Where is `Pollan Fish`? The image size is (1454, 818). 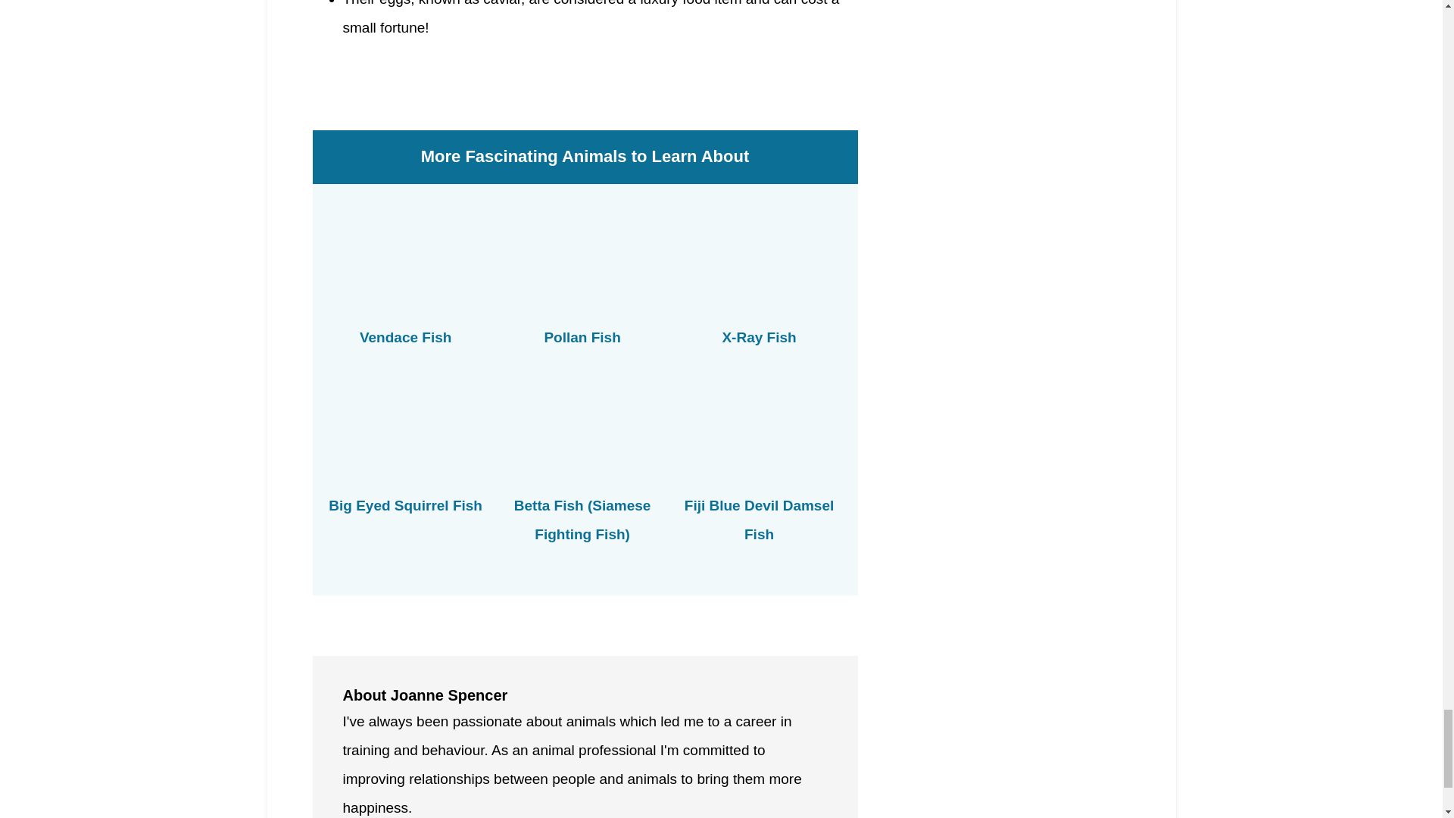 Pollan Fish is located at coordinates (582, 337).